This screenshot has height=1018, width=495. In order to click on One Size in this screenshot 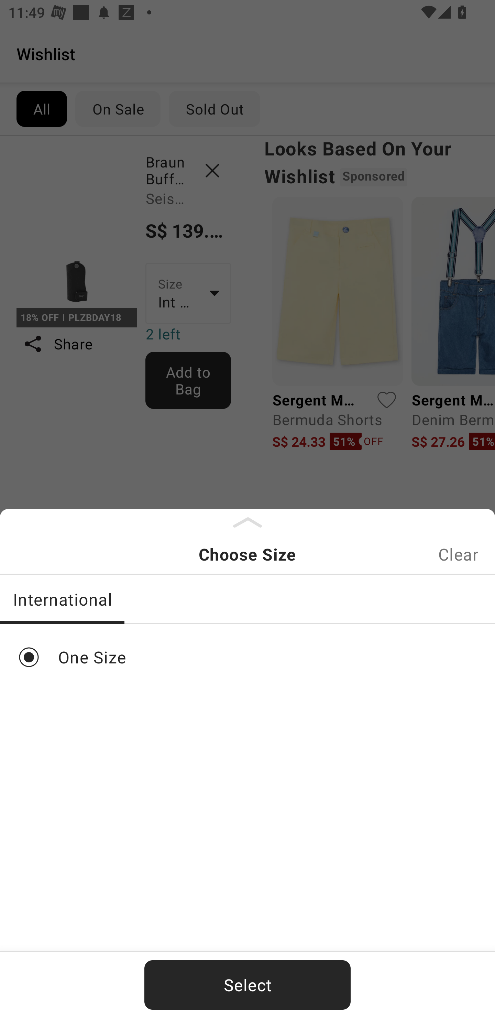, I will do `click(247, 657)`.